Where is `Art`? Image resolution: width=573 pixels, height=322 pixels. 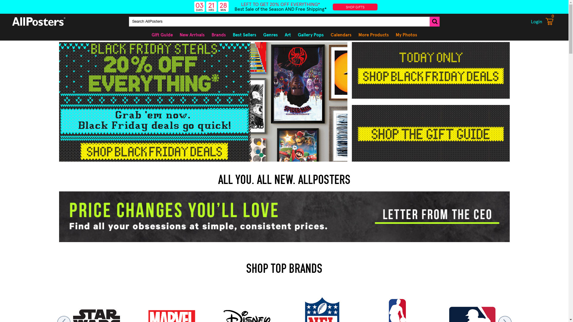 Art is located at coordinates (288, 35).